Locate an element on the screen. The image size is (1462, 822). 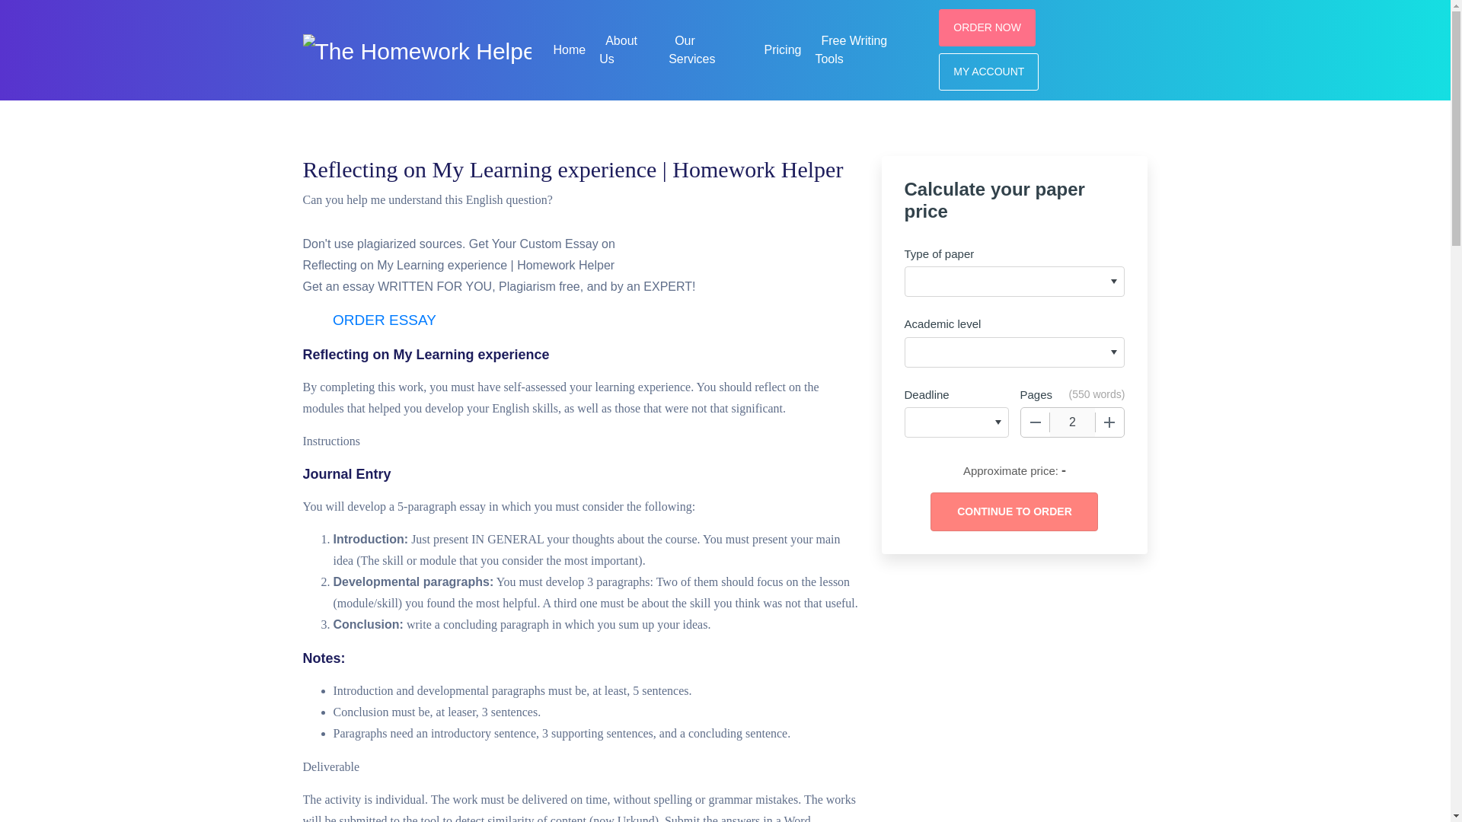
Continue to order is located at coordinates (1014, 511).